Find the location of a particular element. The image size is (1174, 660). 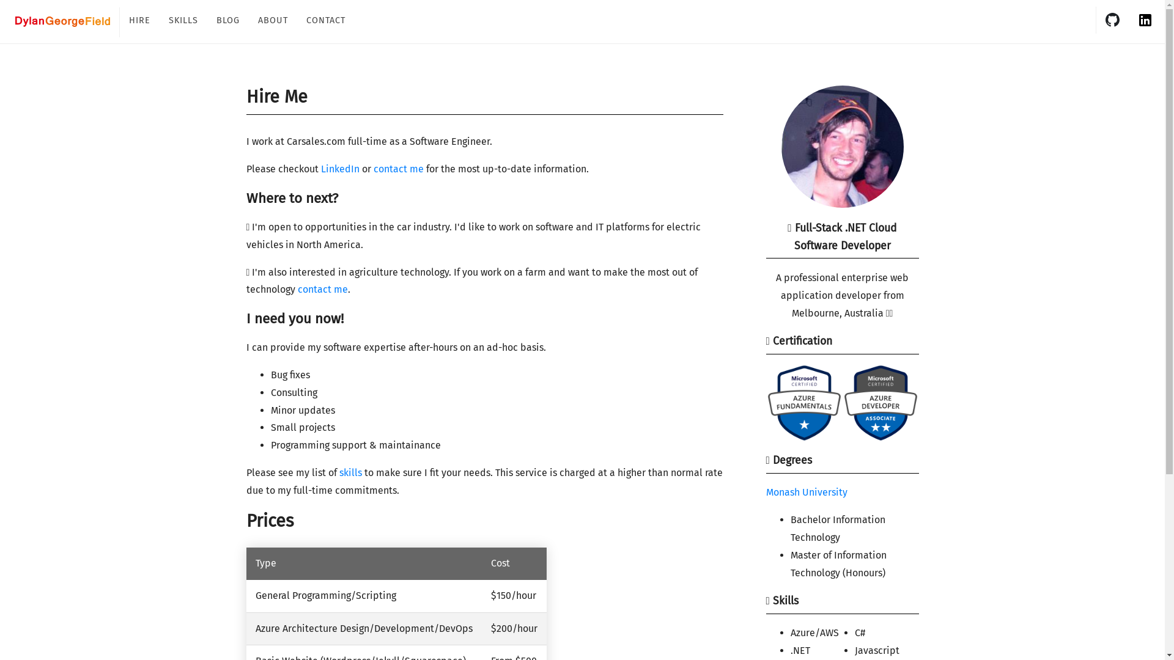

SKILLS is located at coordinates (183, 22).